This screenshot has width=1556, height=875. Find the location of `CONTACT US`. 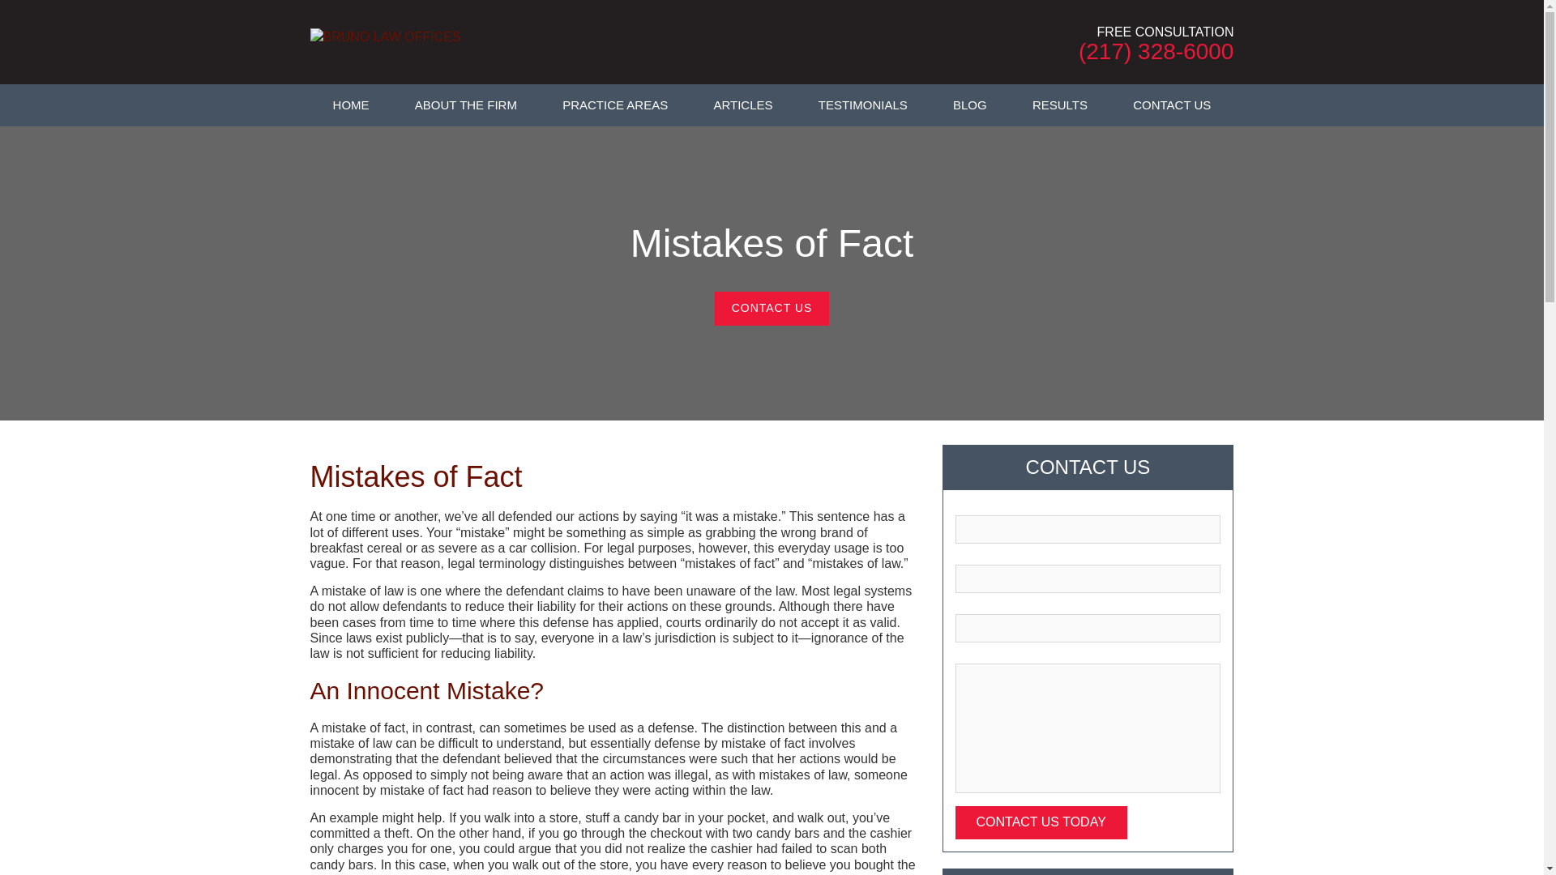

CONTACT US is located at coordinates (1172, 105).